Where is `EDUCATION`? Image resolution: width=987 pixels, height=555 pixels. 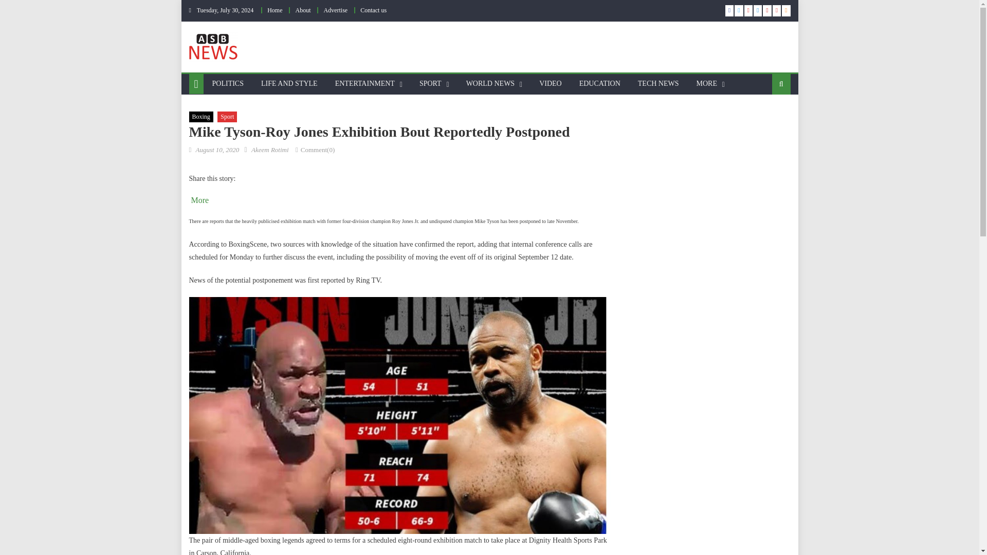
EDUCATION is located at coordinates (599, 83).